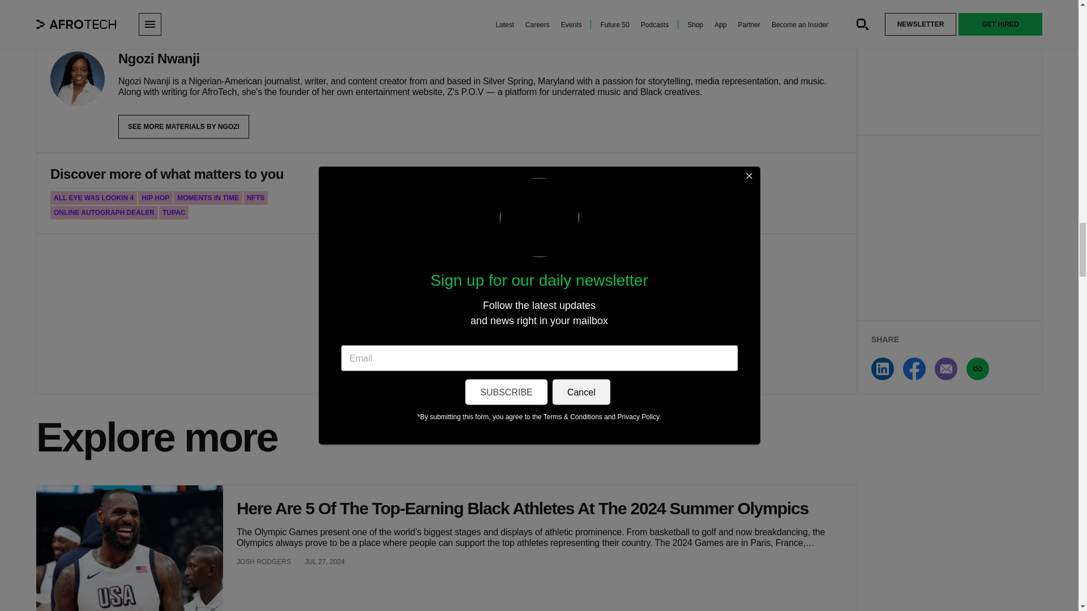 This screenshot has width=1087, height=611. What do you see at coordinates (93, 198) in the screenshot?
I see `ALL EYE WAS LOOKIN 4` at bounding box center [93, 198].